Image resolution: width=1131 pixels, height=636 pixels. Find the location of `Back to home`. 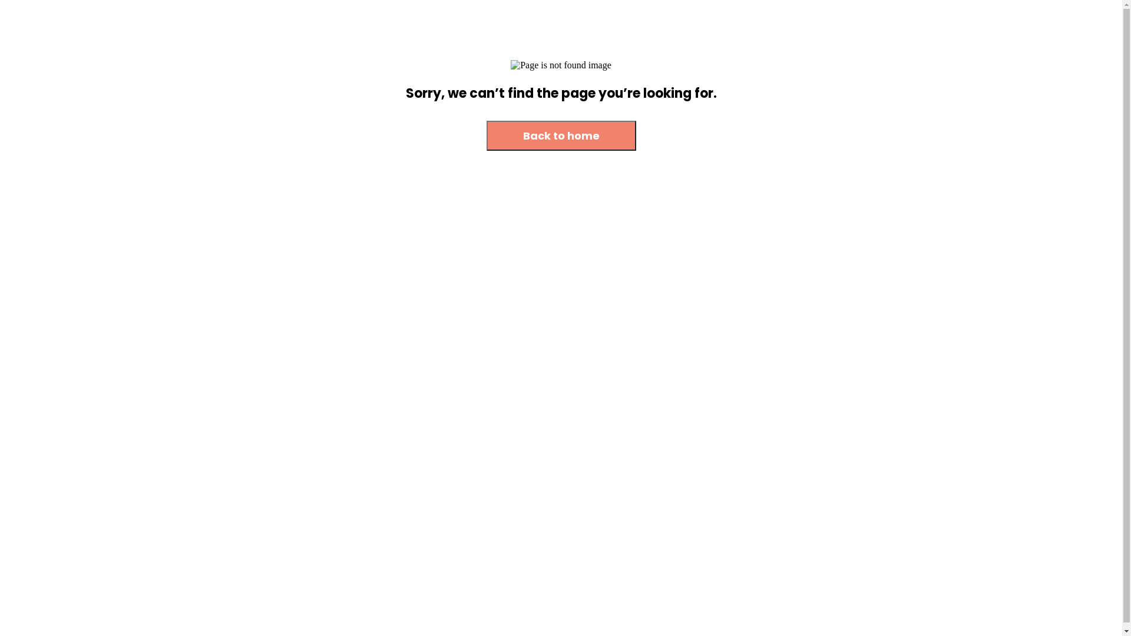

Back to home is located at coordinates (561, 135).